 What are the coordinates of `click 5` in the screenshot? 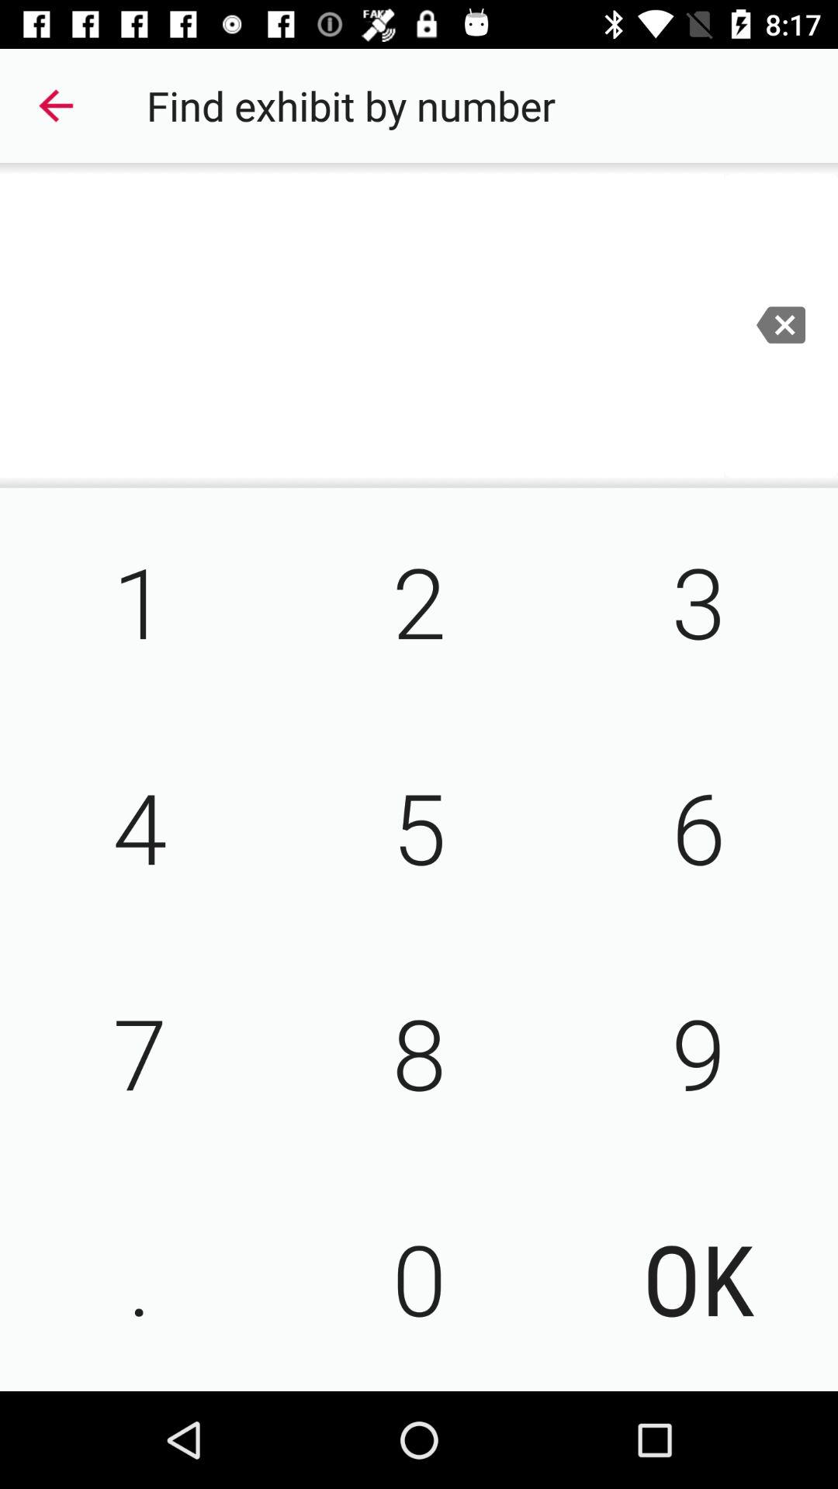 It's located at (419, 826).